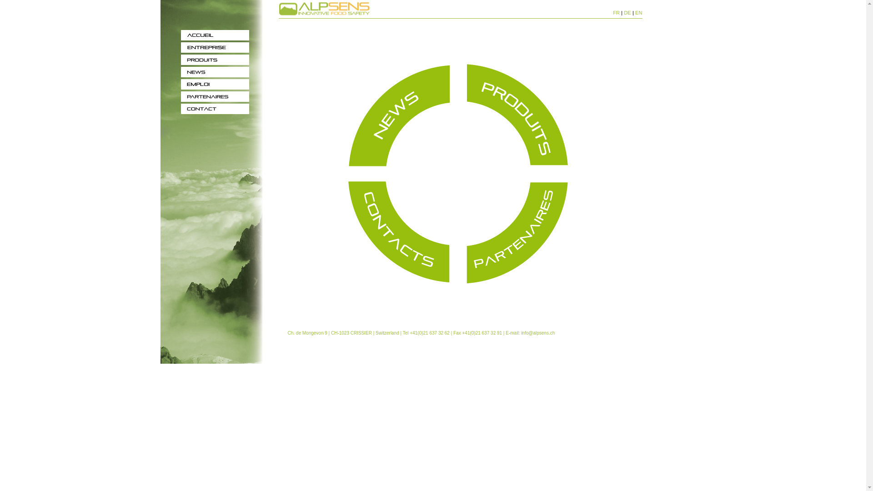 Image resolution: width=873 pixels, height=491 pixels. I want to click on info@alpsens.ch, so click(538, 333).